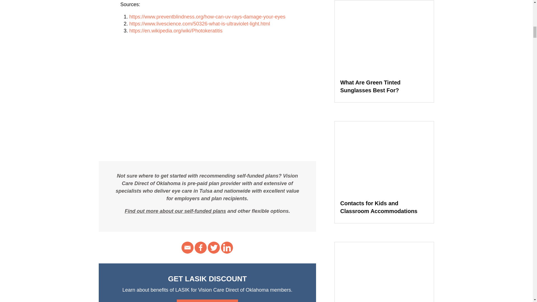 This screenshot has width=537, height=302. Describe the element at coordinates (187, 248) in the screenshot. I see `Email` at that location.